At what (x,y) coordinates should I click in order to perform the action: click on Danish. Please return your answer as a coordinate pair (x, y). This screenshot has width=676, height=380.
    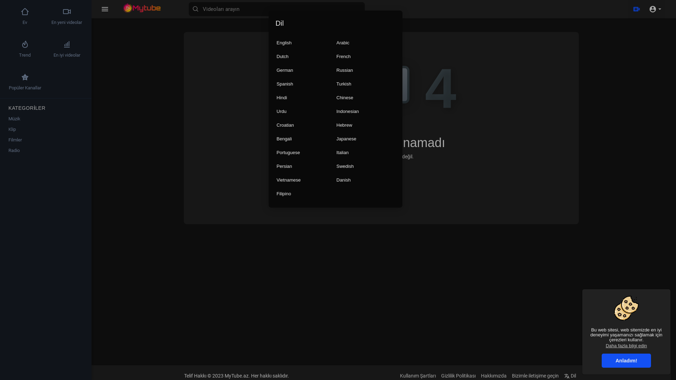
    Looking at the image, I should click on (365, 180).